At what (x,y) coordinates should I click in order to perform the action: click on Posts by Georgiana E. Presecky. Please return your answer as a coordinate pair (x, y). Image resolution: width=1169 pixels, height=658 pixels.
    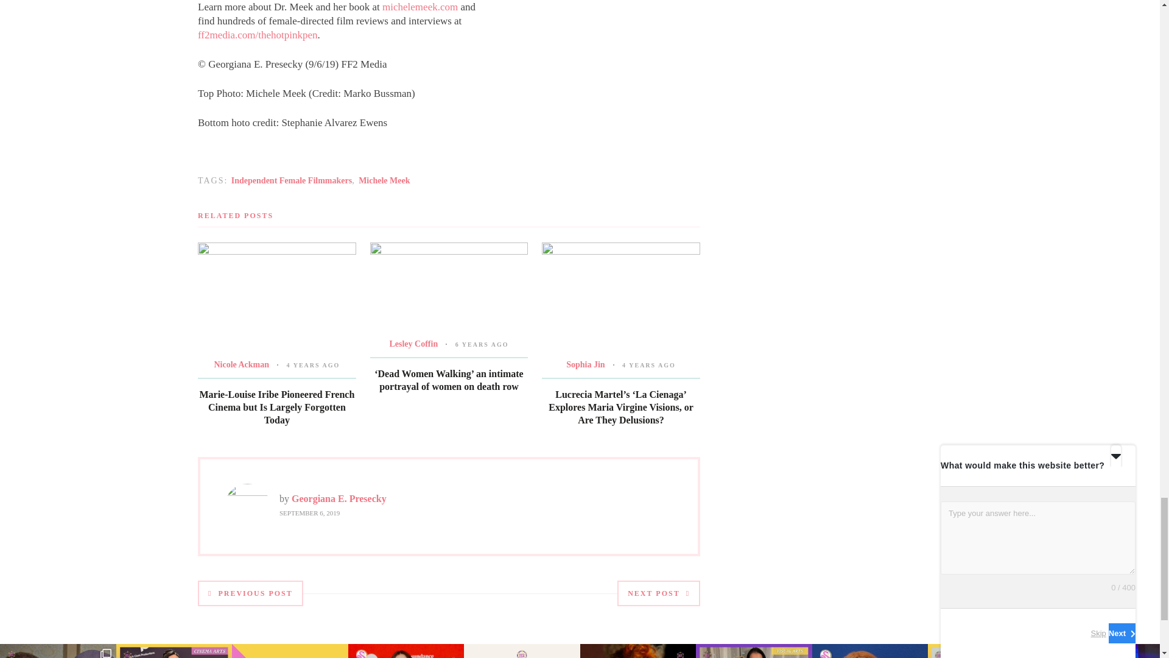
    Looking at the image, I should click on (339, 498).